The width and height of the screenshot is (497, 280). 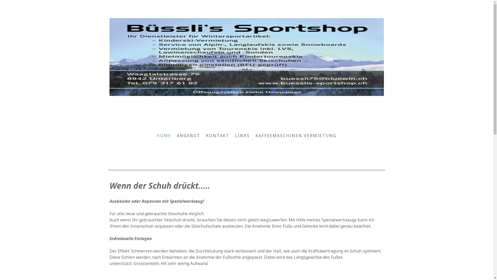 What do you see at coordinates (164, 136) in the screenshot?
I see `HOME` at bounding box center [164, 136].